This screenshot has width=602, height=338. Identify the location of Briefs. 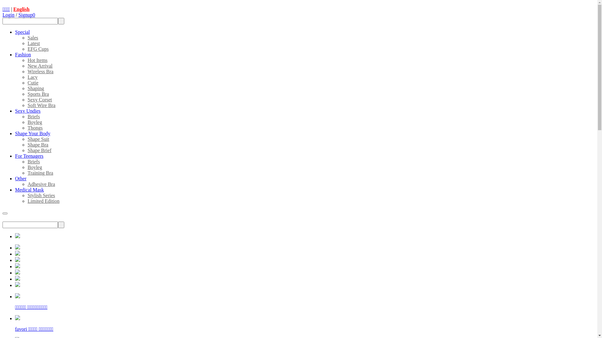
(34, 161).